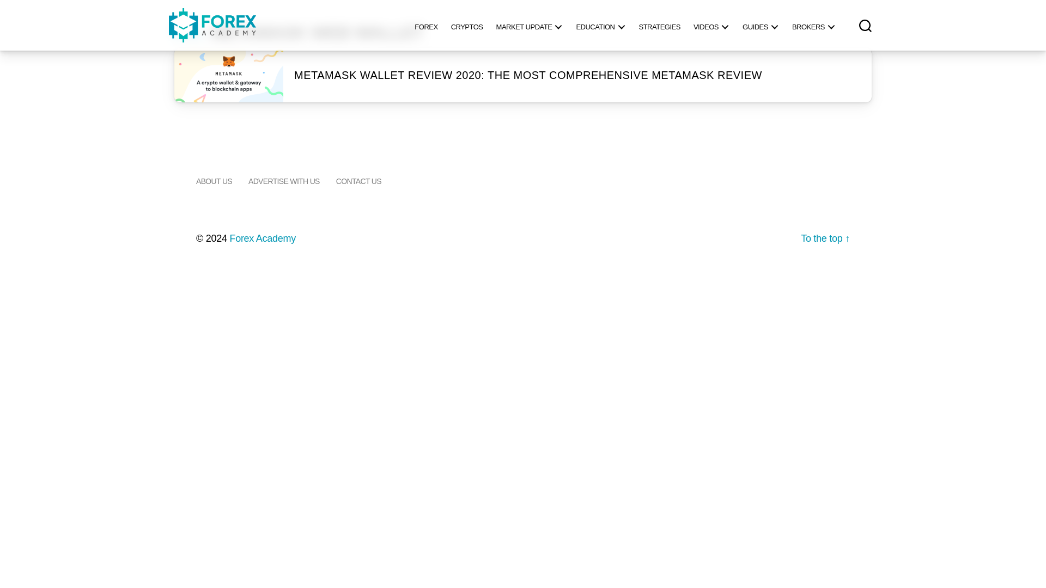 Image resolution: width=1046 pixels, height=588 pixels. What do you see at coordinates (530, 25) in the screenshot?
I see `MARKET UPDATE` at bounding box center [530, 25].